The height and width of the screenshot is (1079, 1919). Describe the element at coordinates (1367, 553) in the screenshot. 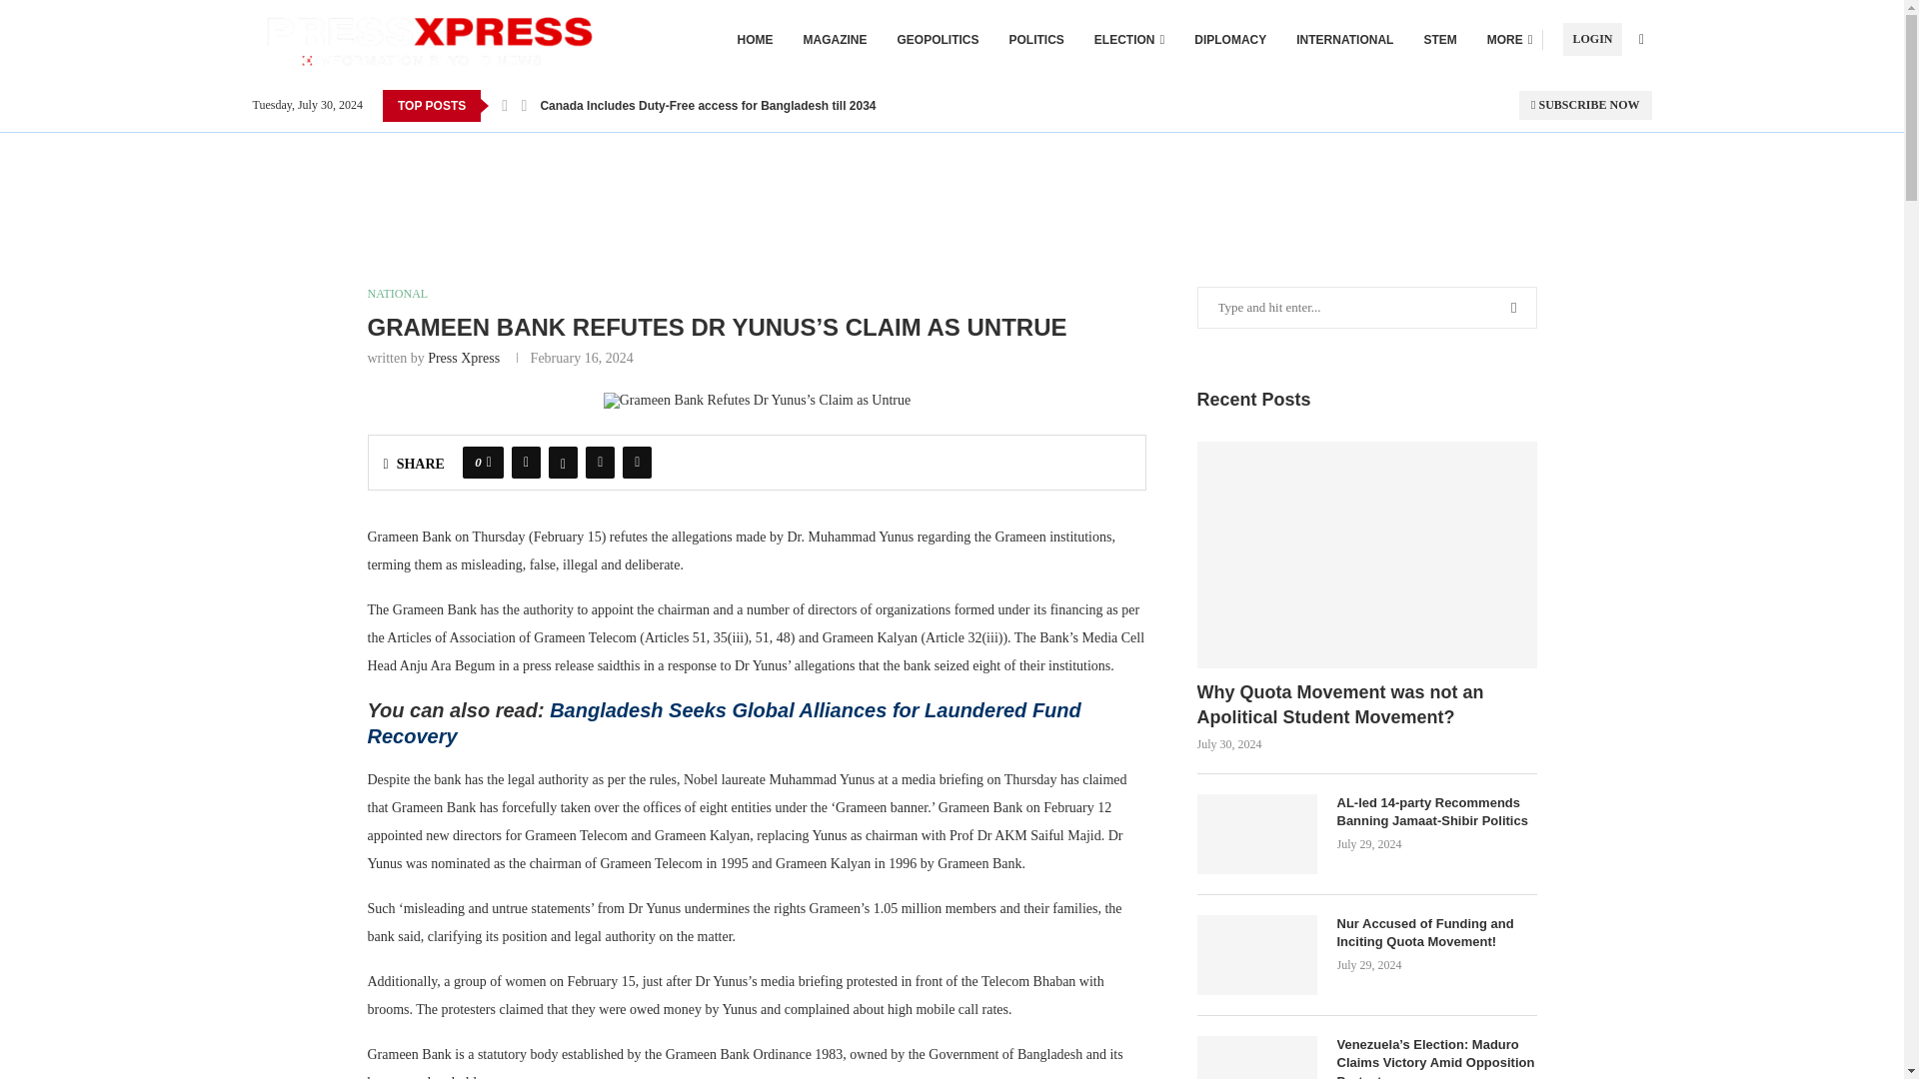

I see `Why Quota Movement was not an Apolitical Student Movement?` at that location.